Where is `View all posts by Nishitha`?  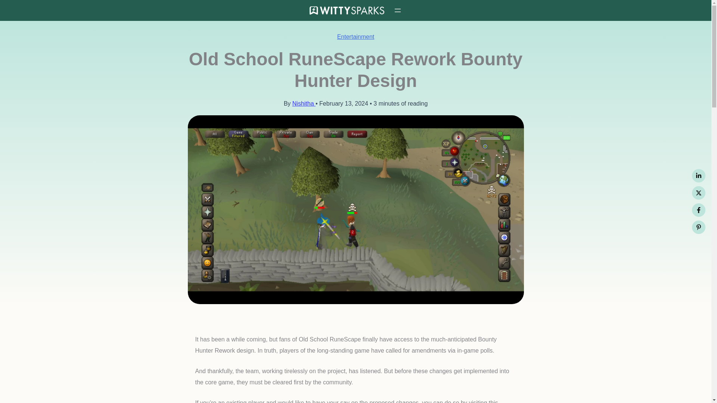
View all posts by Nishitha is located at coordinates (304, 103).